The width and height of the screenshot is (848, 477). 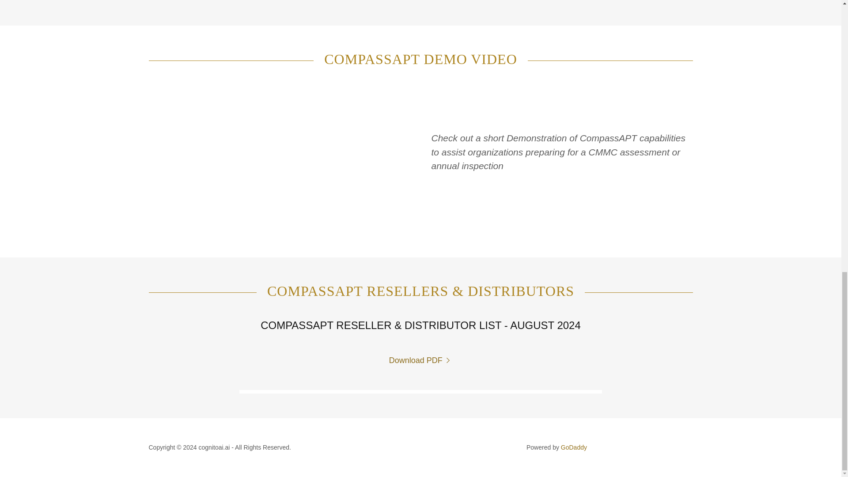 What do you see at coordinates (573, 447) in the screenshot?
I see `GoDaddy` at bounding box center [573, 447].